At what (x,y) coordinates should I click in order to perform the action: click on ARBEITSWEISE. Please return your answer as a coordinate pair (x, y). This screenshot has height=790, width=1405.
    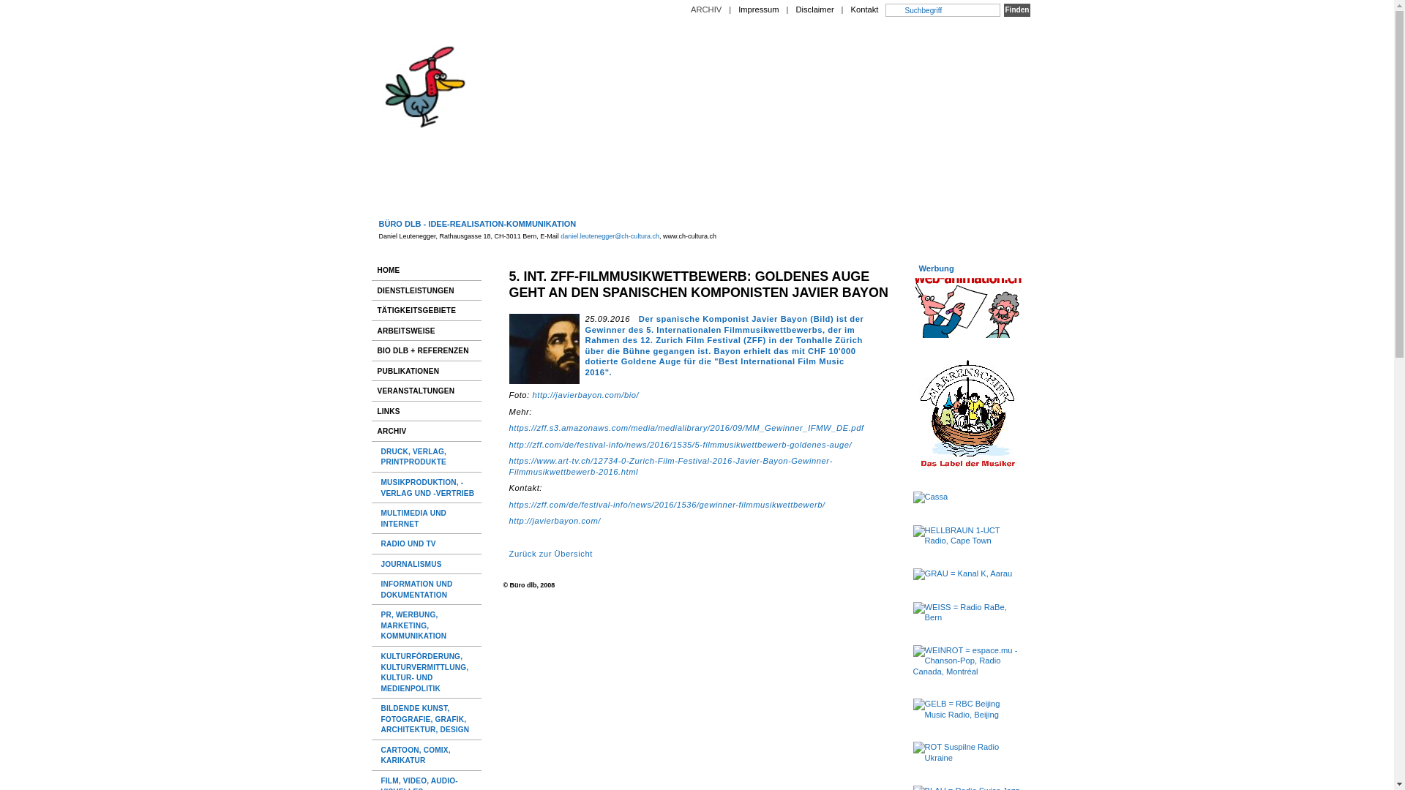
    Looking at the image, I should click on (427, 331).